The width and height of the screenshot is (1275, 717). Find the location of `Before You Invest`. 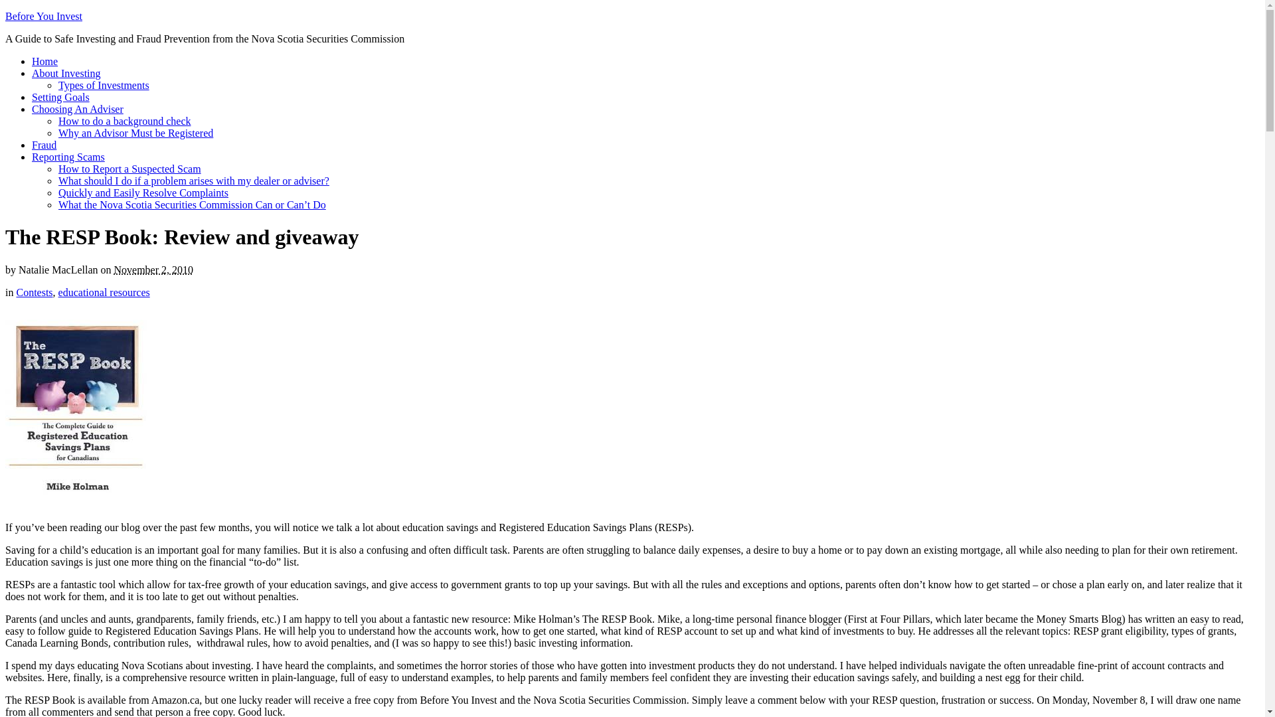

Before You Invest is located at coordinates (44, 16).